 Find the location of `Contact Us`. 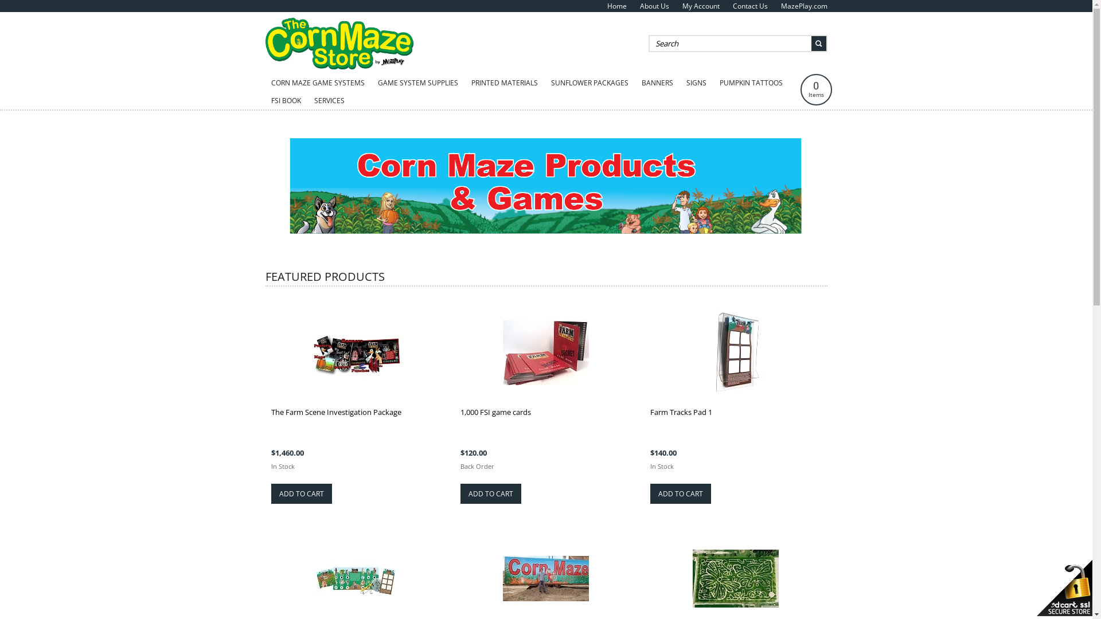

Contact Us is located at coordinates (750, 6).